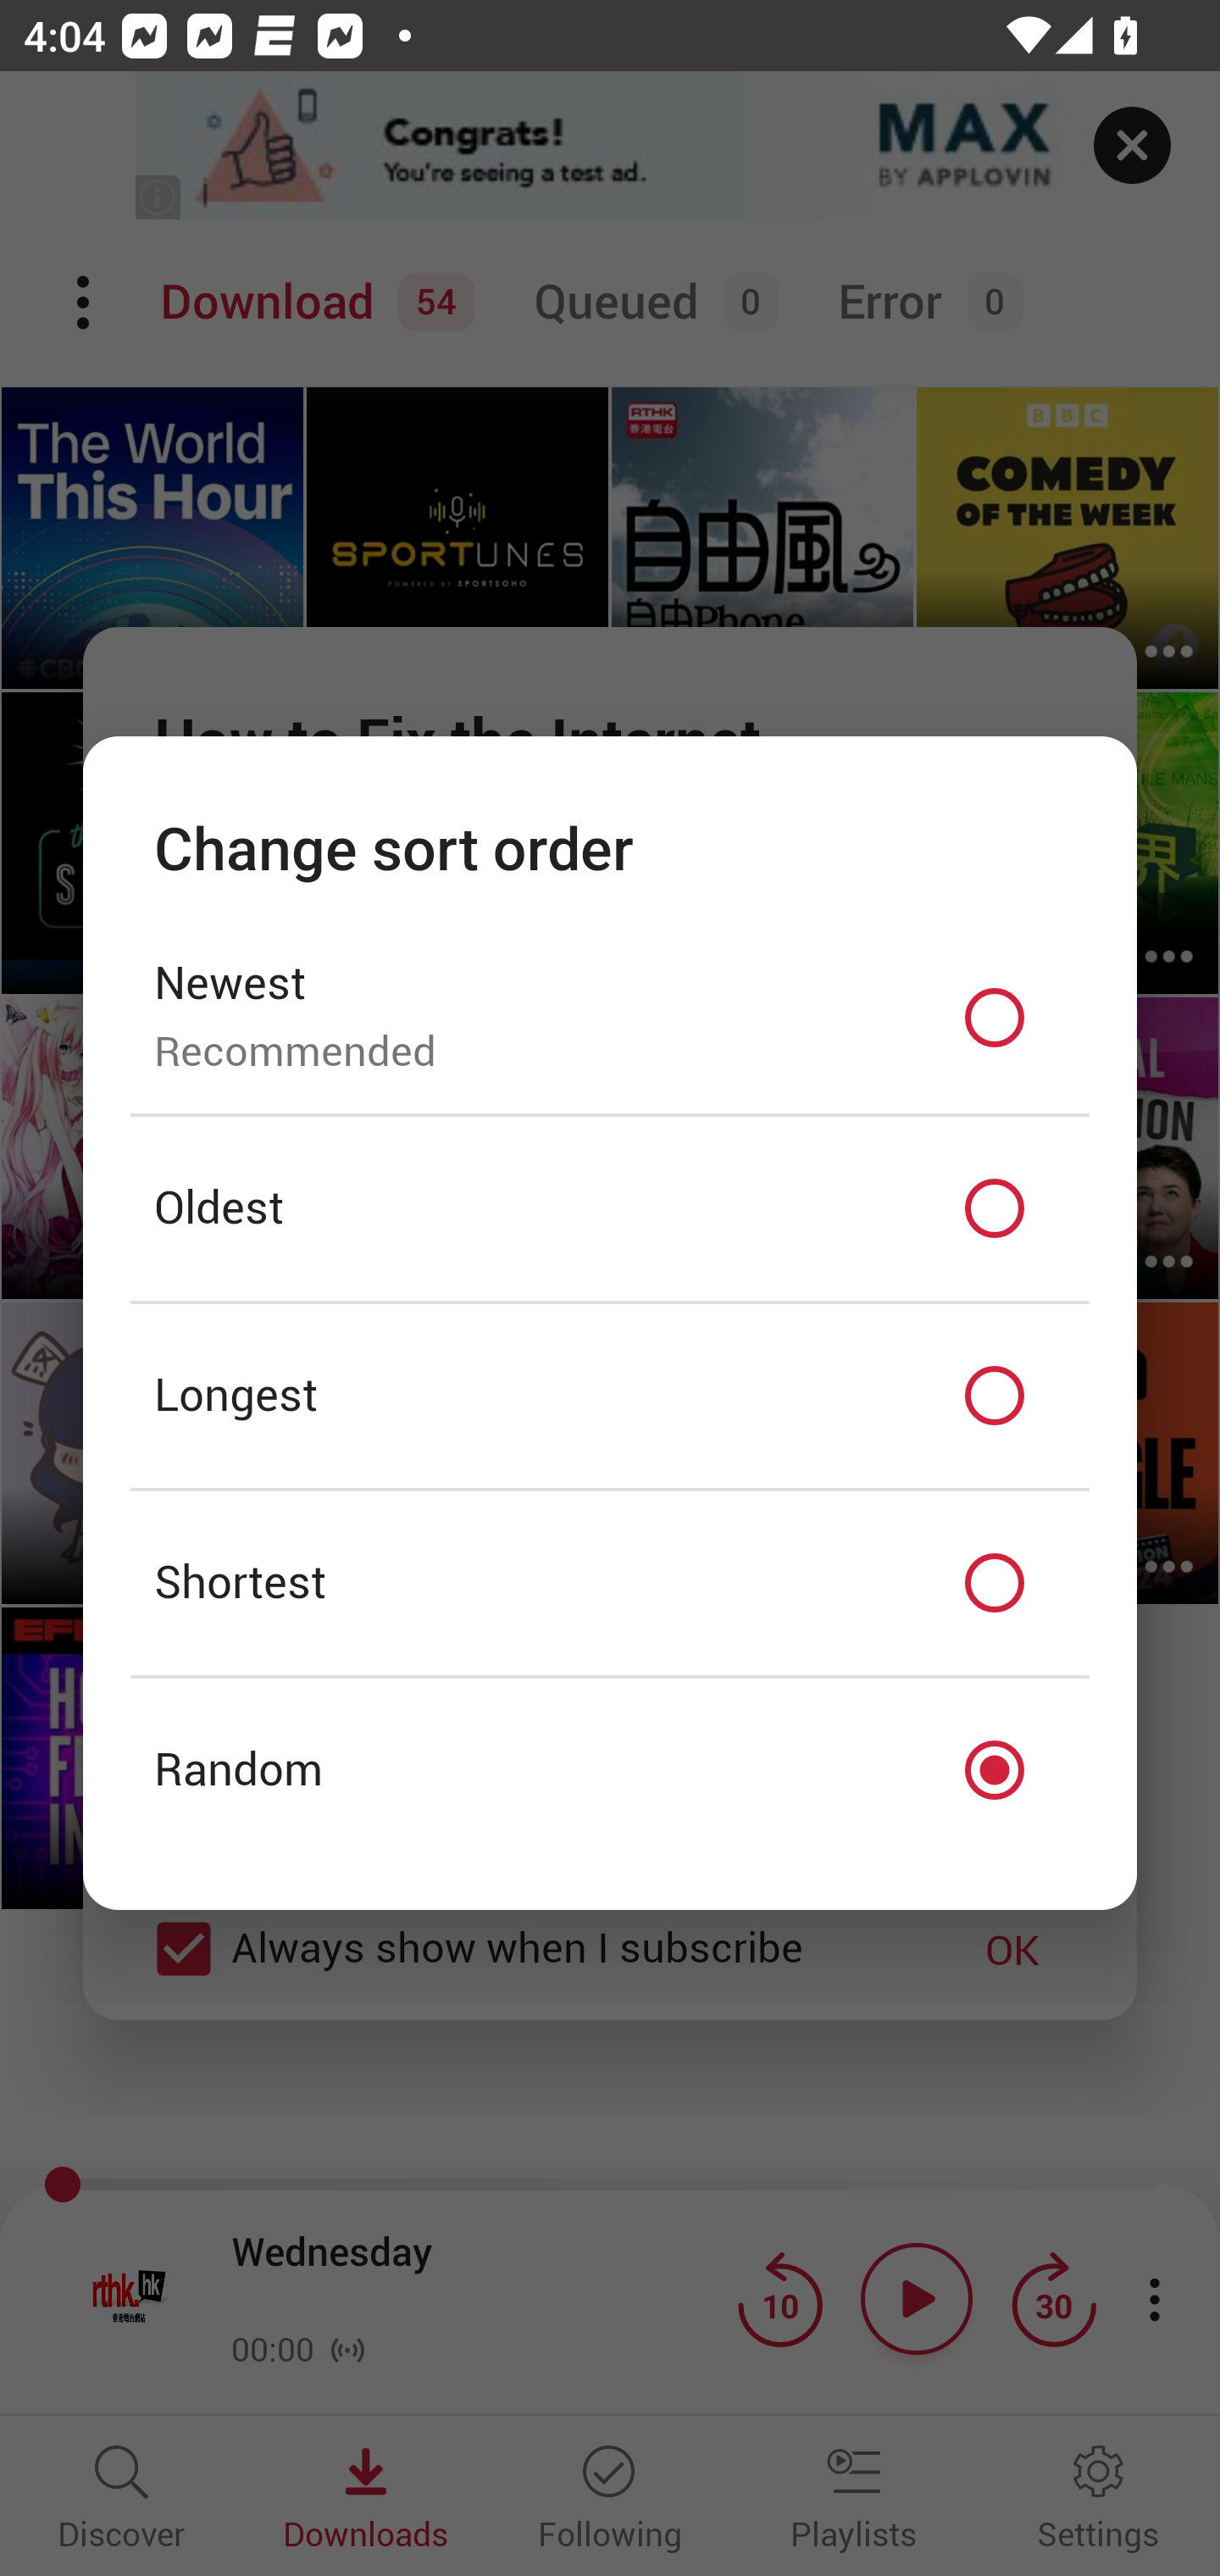 Image resolution: width=1220 pixels, height=2576 pixels. I want to click on Longest, so click(610, 1396).